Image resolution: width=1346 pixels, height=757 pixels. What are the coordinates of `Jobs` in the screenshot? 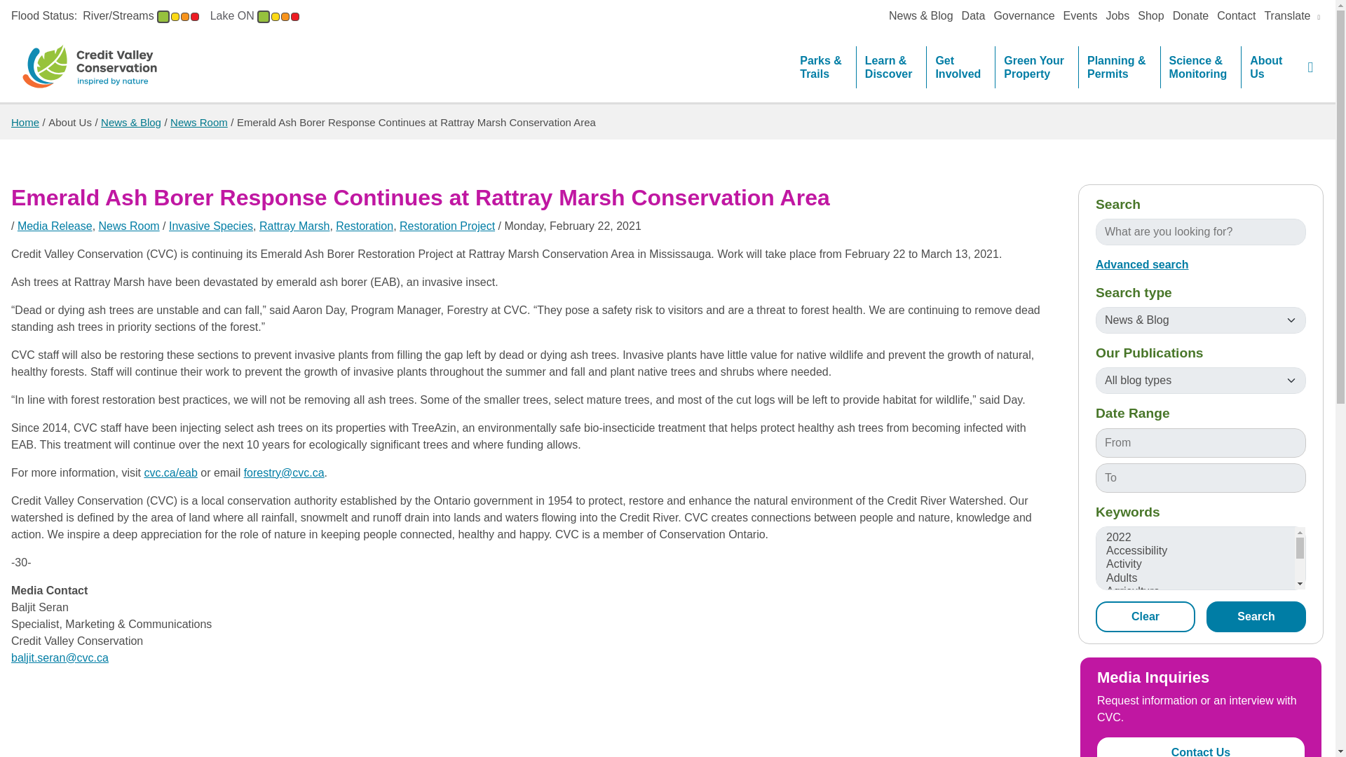 It's located at (1117, 16).